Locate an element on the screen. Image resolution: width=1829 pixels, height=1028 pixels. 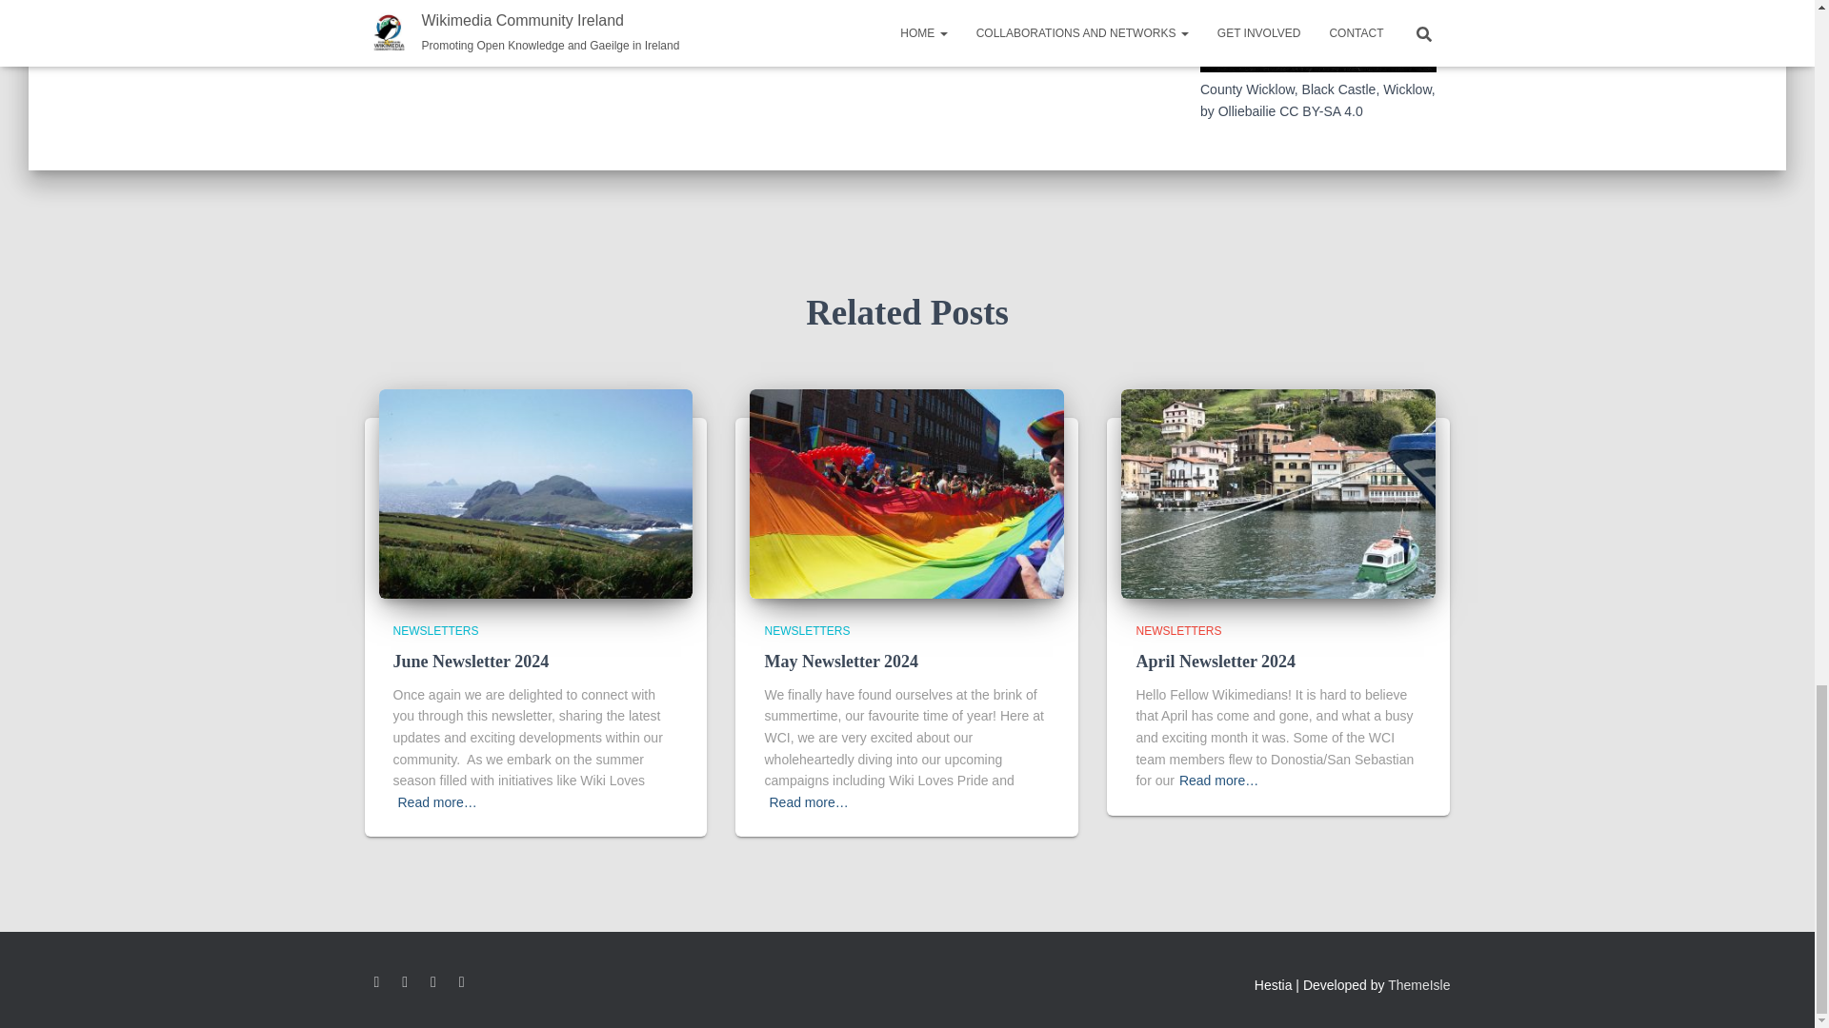
May Newsletter 2024 is located at coordinates (840, 661).